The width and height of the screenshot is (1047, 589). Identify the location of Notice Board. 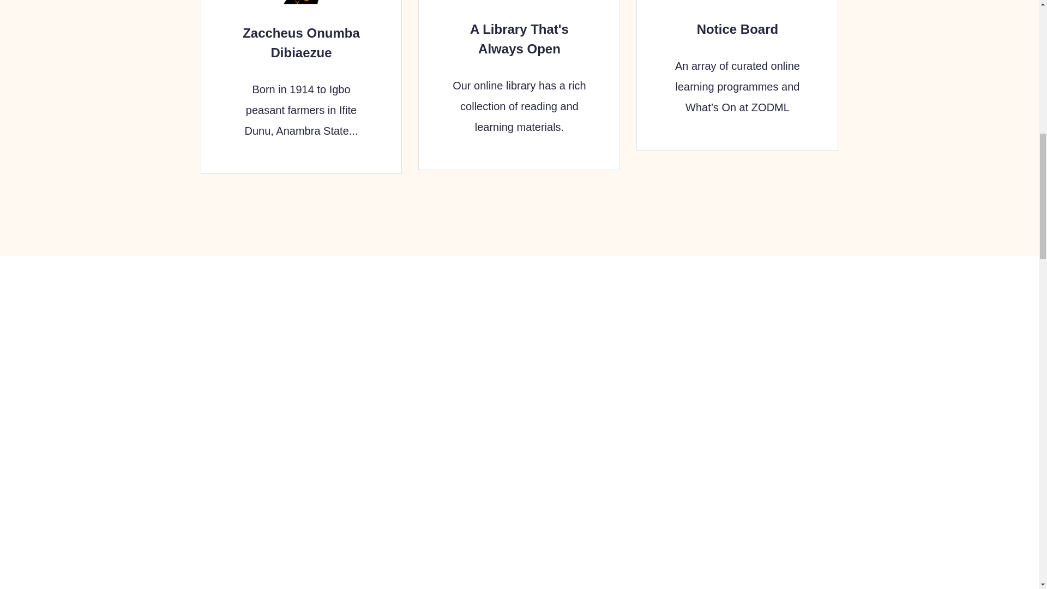
(737, 28).